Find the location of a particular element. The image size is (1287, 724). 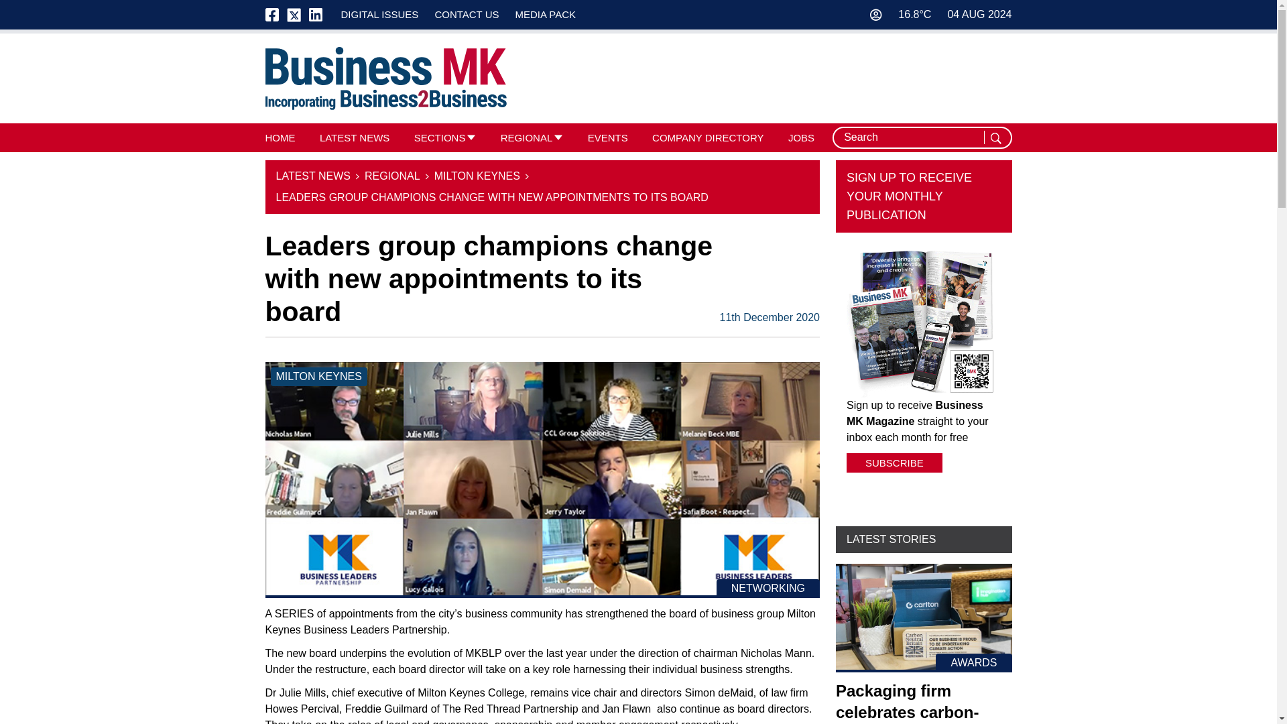

CONTACT US is located at coordinates (467, 14).